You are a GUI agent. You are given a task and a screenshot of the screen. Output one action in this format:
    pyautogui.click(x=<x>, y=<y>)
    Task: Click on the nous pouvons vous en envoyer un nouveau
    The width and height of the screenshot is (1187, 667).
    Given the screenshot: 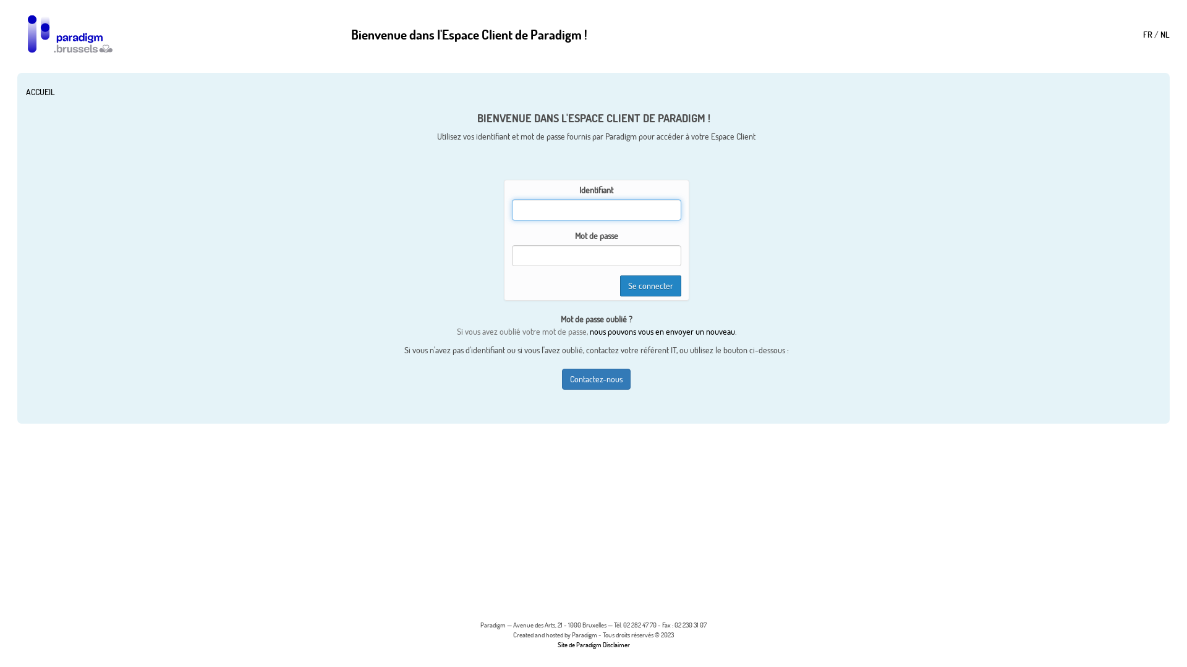 What is the action you would take?
    pyautogui.click(x=663, y=332)
    